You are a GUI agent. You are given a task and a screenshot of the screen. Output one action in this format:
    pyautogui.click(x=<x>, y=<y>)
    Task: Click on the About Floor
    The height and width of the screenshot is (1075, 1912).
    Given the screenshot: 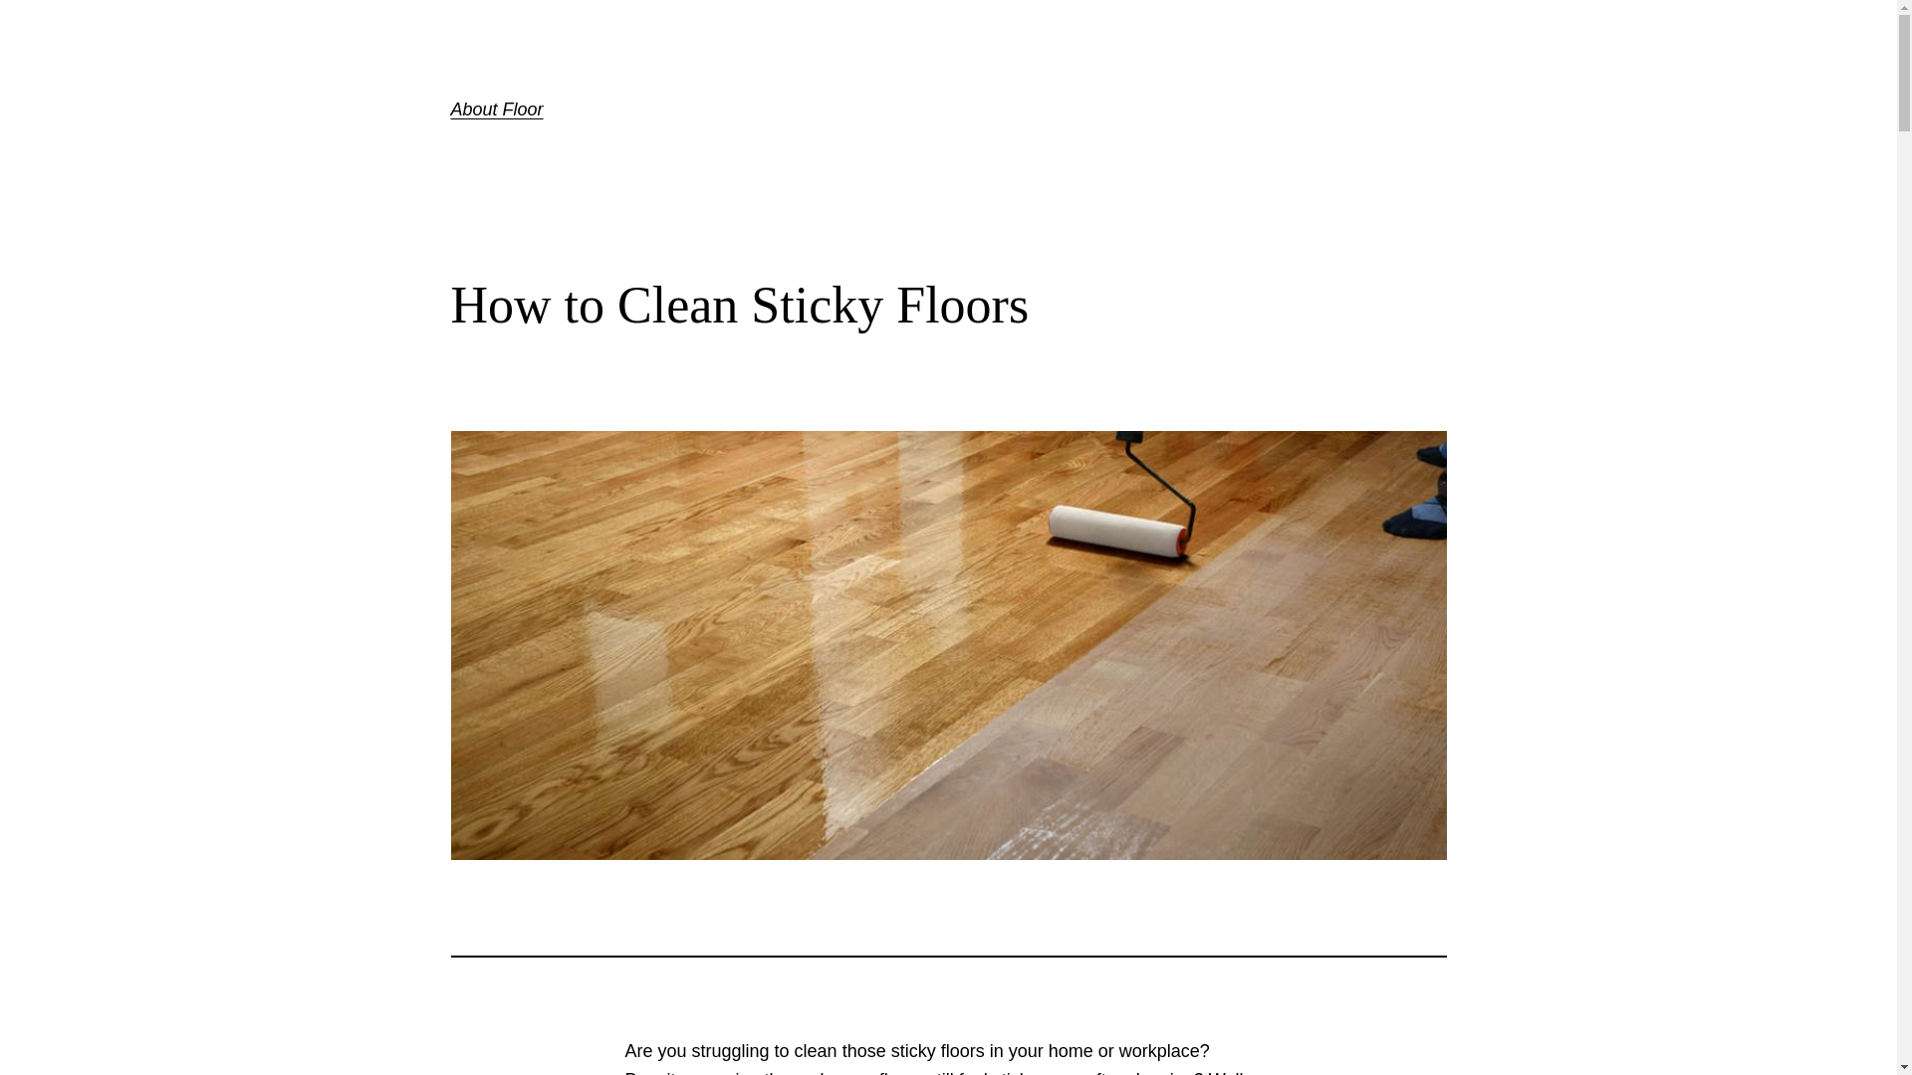 What is the action you would take?
    pyautogui.click(x=496, y=109)
    